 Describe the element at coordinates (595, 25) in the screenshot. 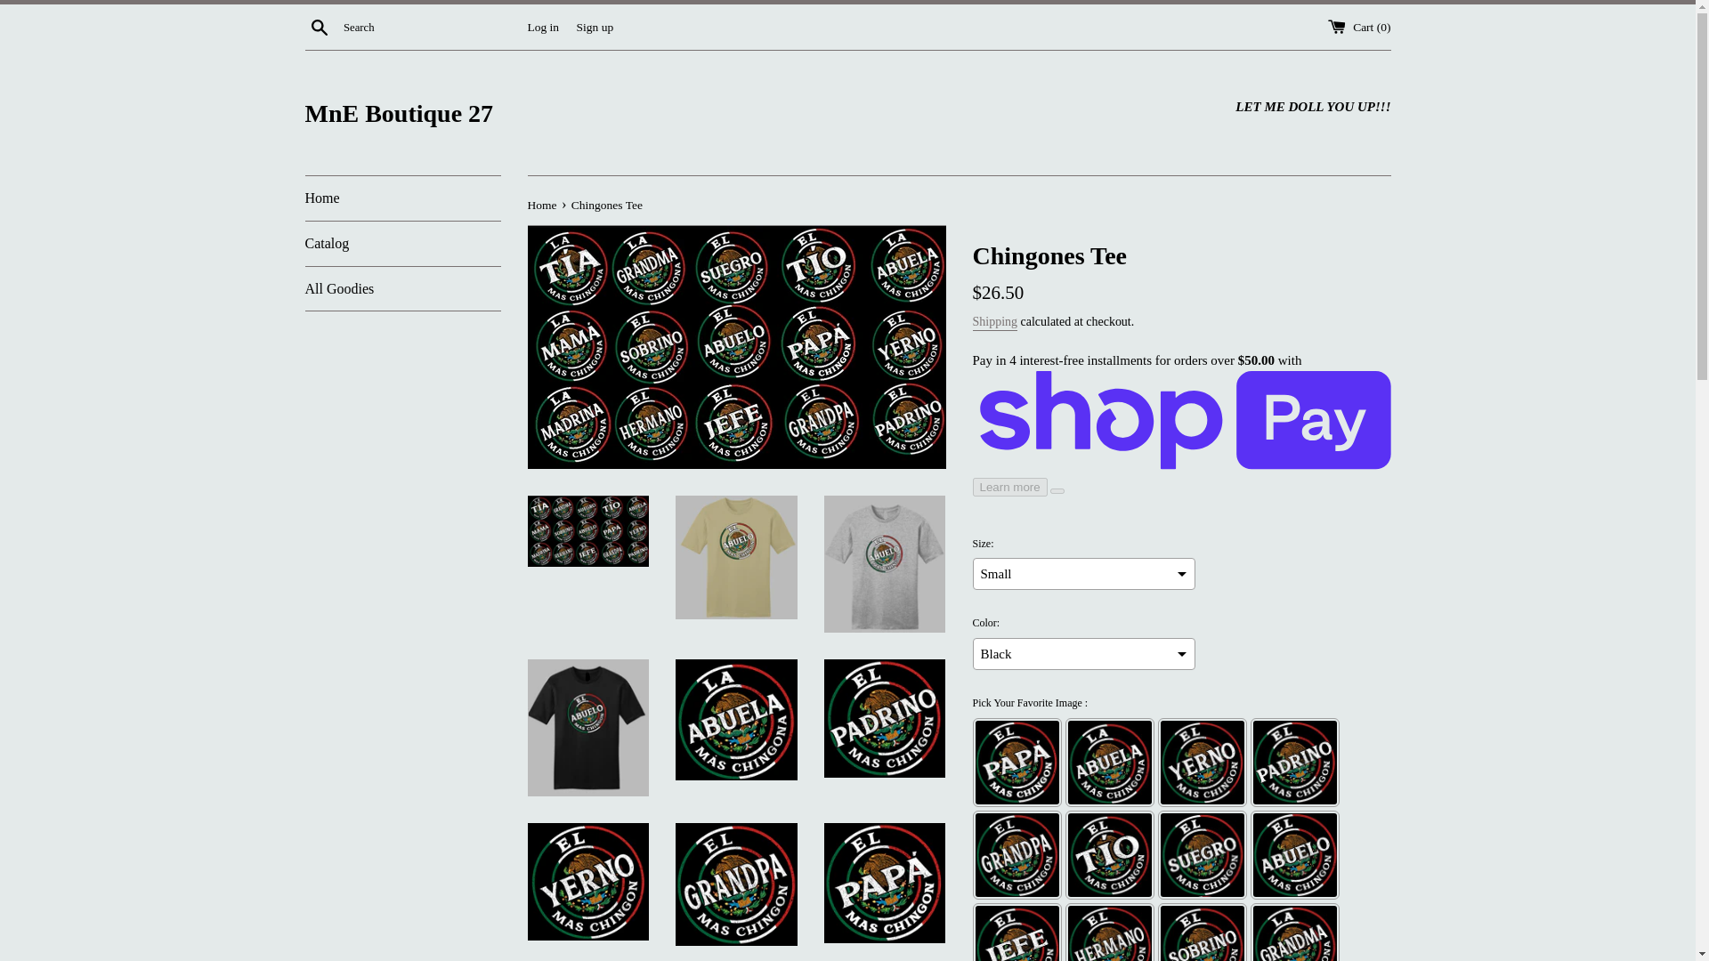

I see `Sign up` at that location.